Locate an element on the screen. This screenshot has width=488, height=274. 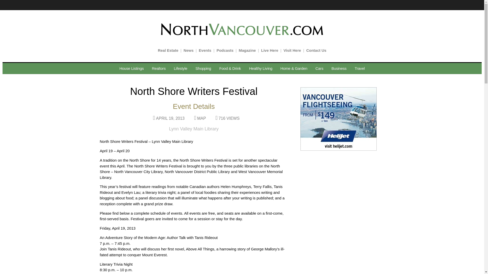
Contact Us is located at coordinates (316, 50).